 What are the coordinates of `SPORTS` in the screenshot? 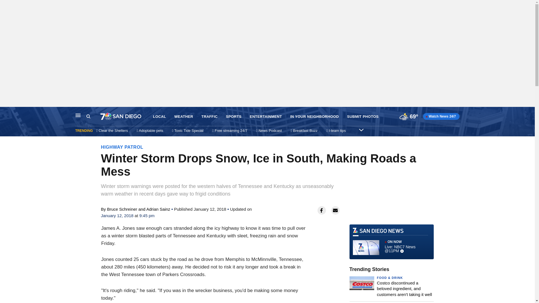 It's located at (234, 117).